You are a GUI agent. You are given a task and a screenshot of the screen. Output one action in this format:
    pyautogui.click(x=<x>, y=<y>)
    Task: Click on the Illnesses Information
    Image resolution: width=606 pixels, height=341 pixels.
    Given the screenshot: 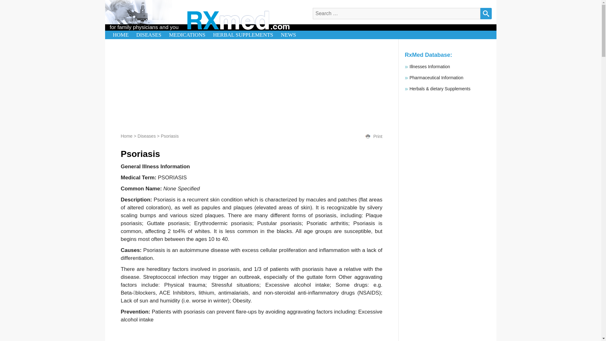 What is the action you would take?
    pyautogui.click(x=430, y=67)
    